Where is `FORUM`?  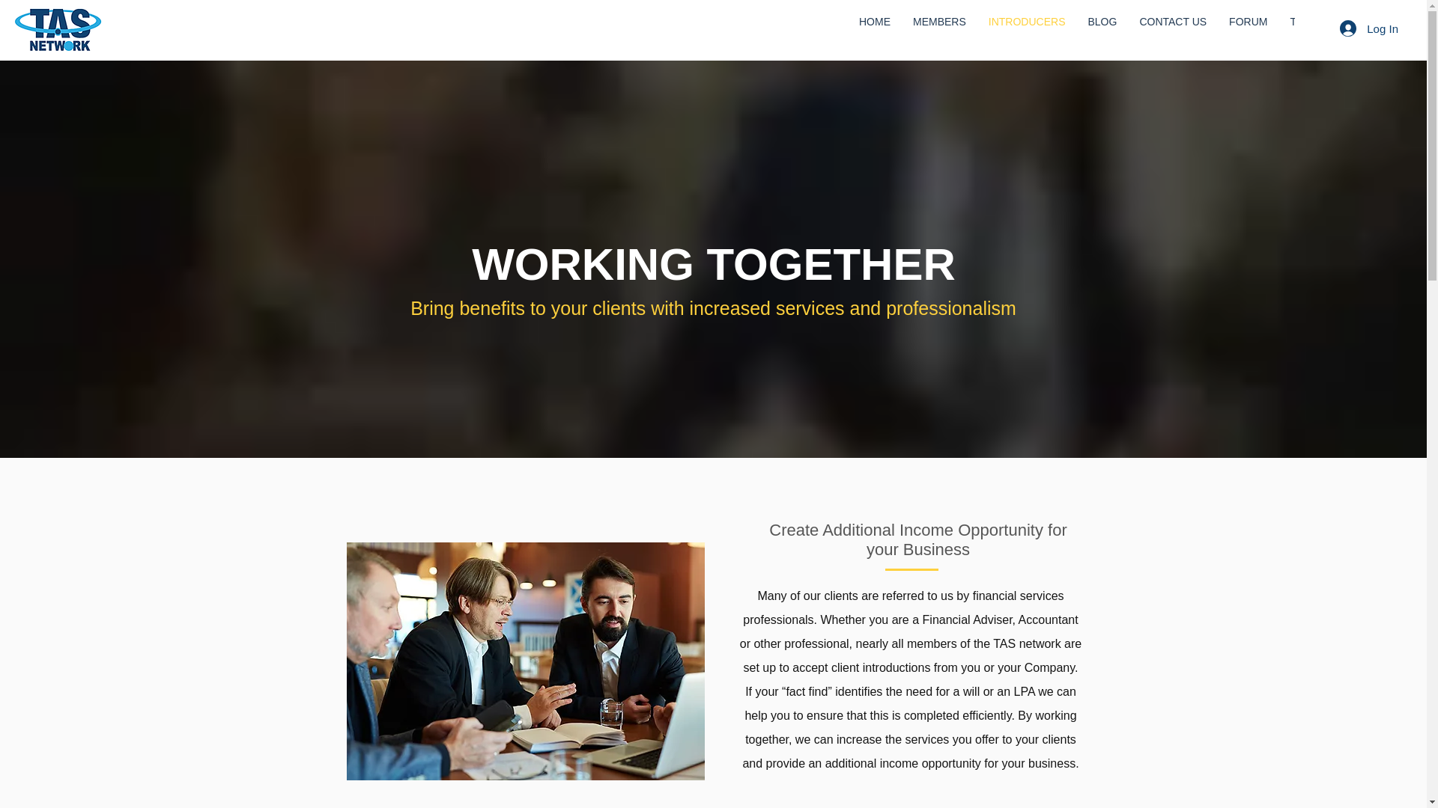 FORUM is located at coordinates (1248, 30).